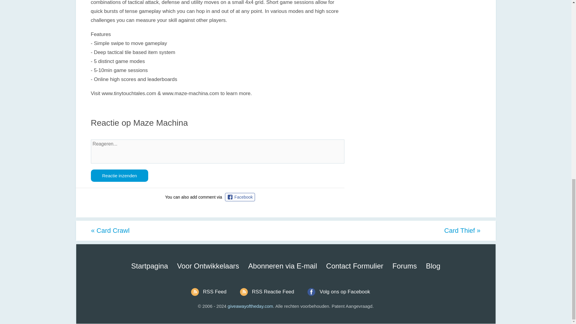 Image resolution: width=576 pixels, height=324 pixels. I want to click on Contact Formulier, so click(355, 266).